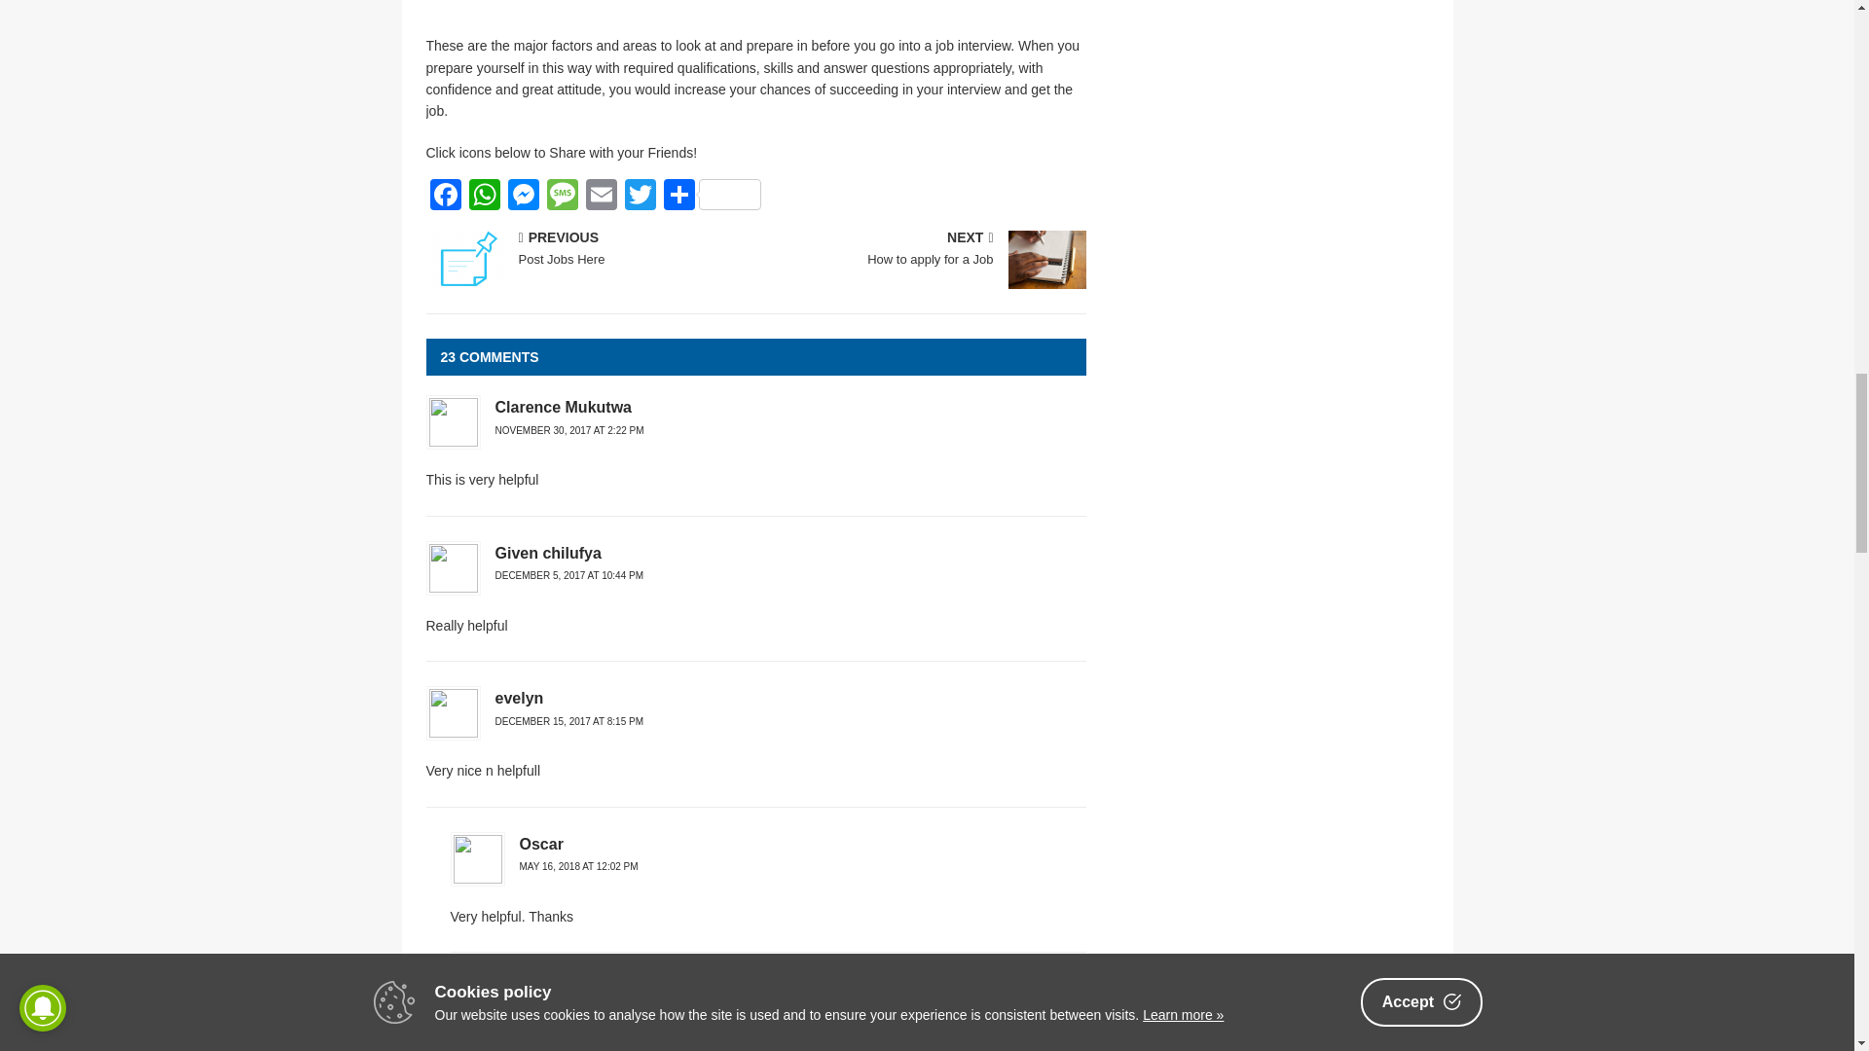 This screenshot has width=1869, height=1051. I want to click on WhatsApp, so click(485, 197).